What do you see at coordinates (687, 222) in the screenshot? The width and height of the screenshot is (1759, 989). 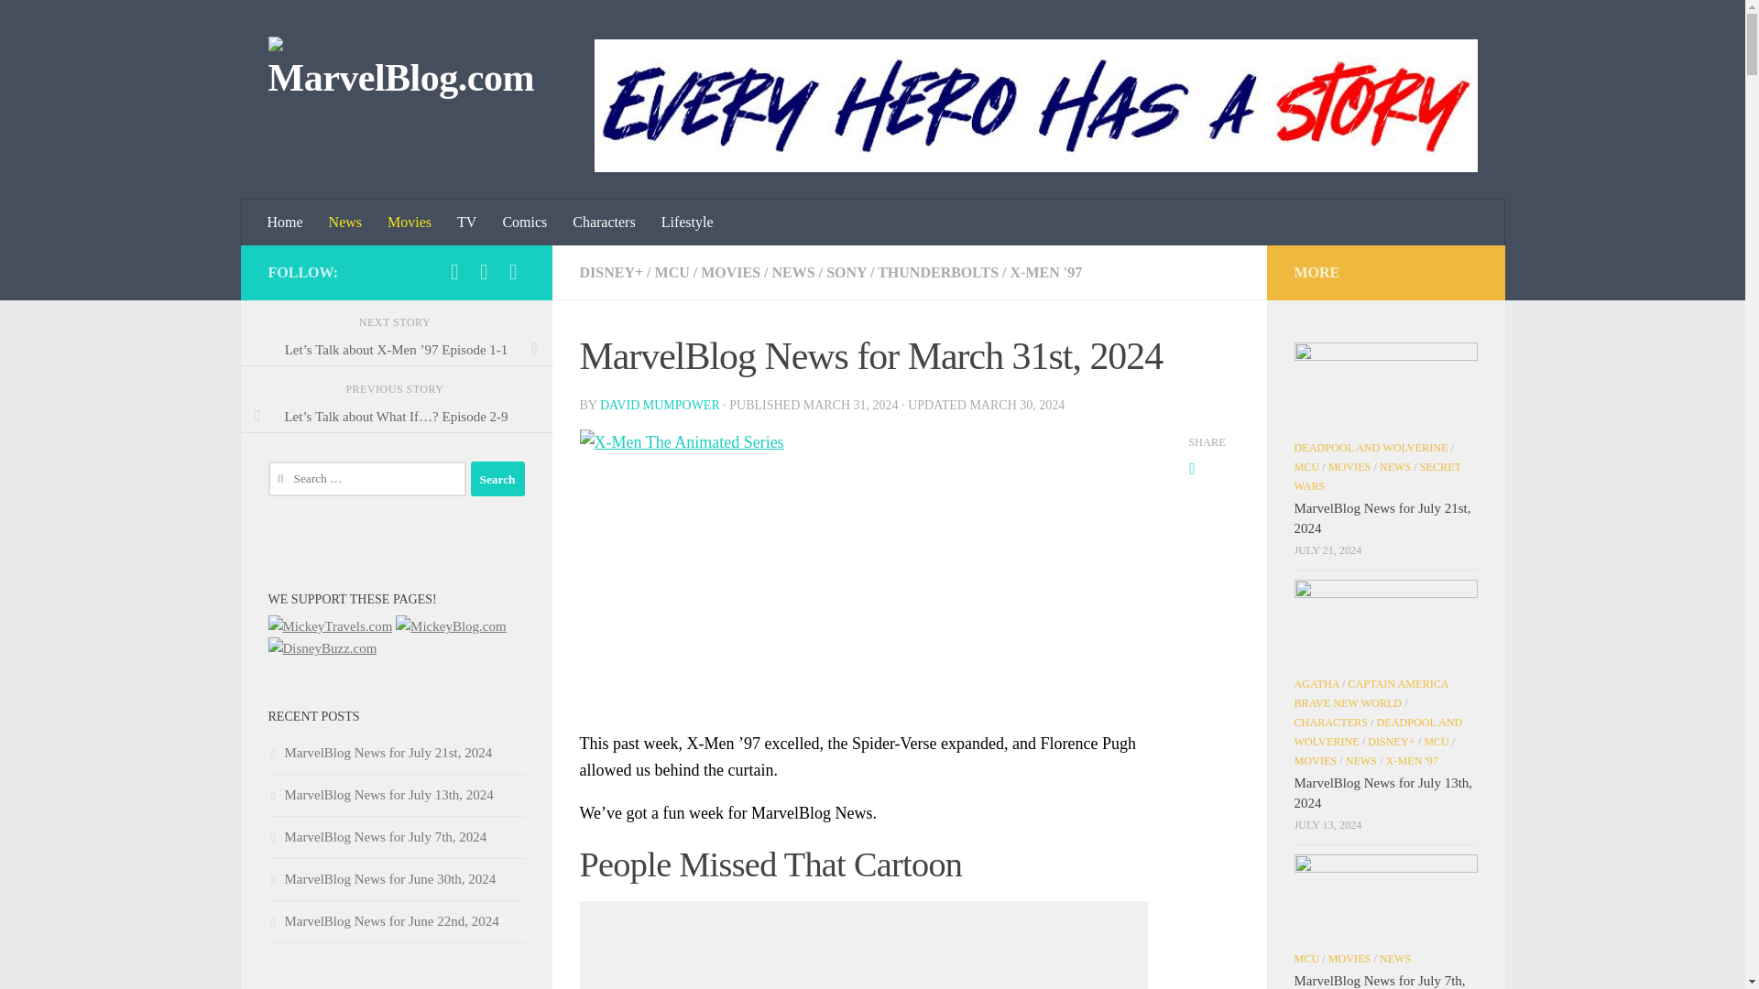 I see `Lifestyle` at bounding box center [687, 222].